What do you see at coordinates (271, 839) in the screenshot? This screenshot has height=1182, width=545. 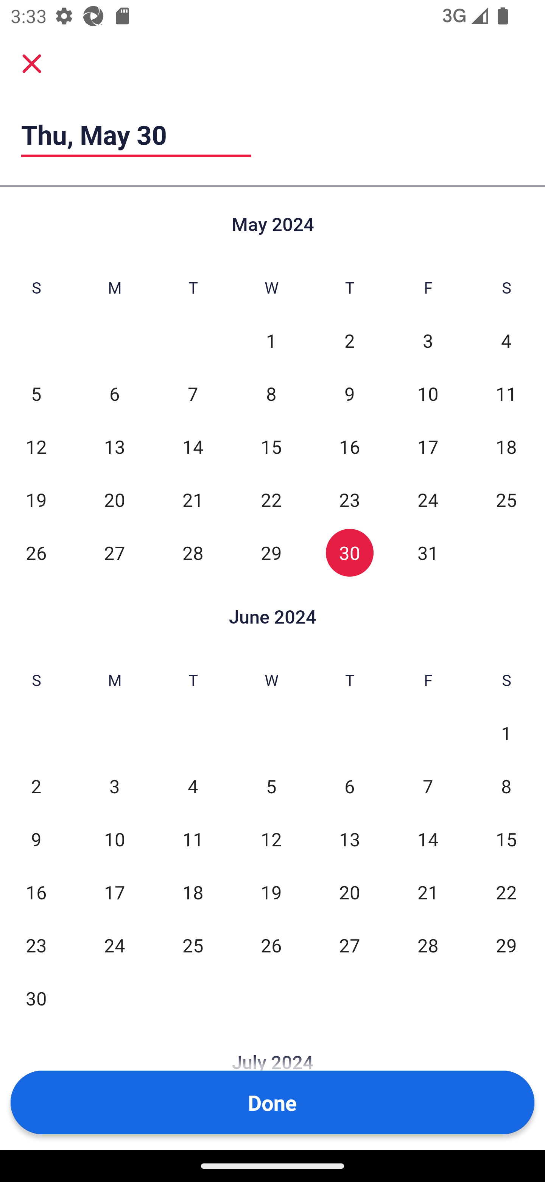 I see `12 Wed, Jun 12, Not Selected` at bounding box center [271, 839].